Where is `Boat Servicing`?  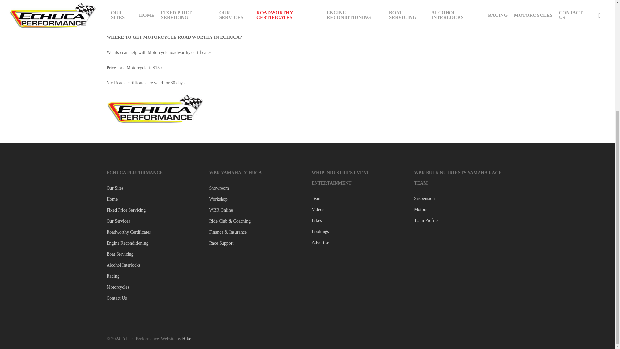 Boat Servicing is located at coordinates (154, 254).